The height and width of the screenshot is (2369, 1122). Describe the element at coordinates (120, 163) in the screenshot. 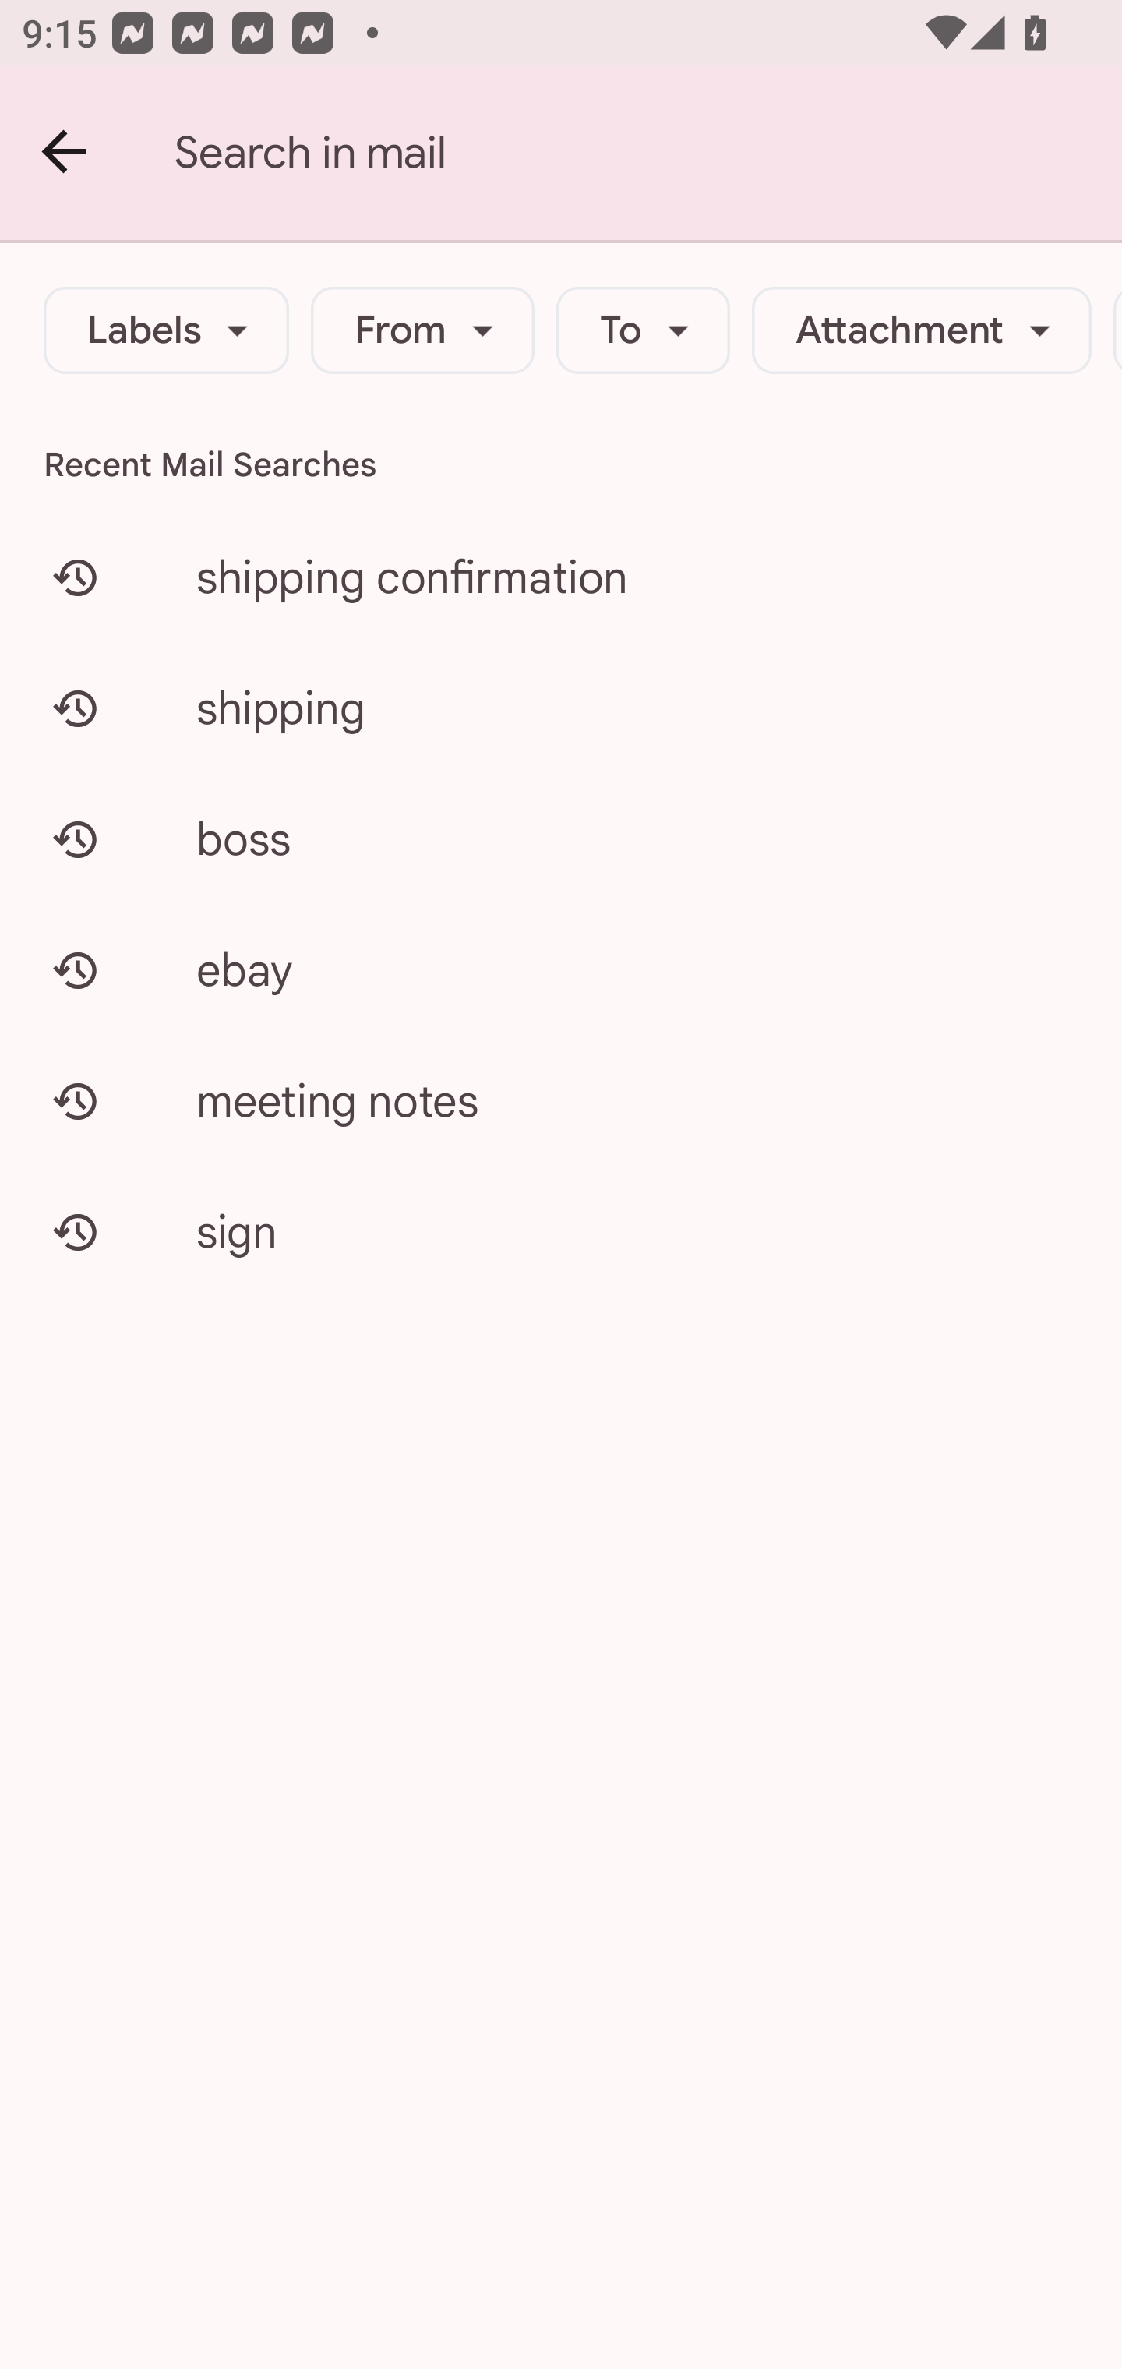

I see `Open navigation drawer` at that location.